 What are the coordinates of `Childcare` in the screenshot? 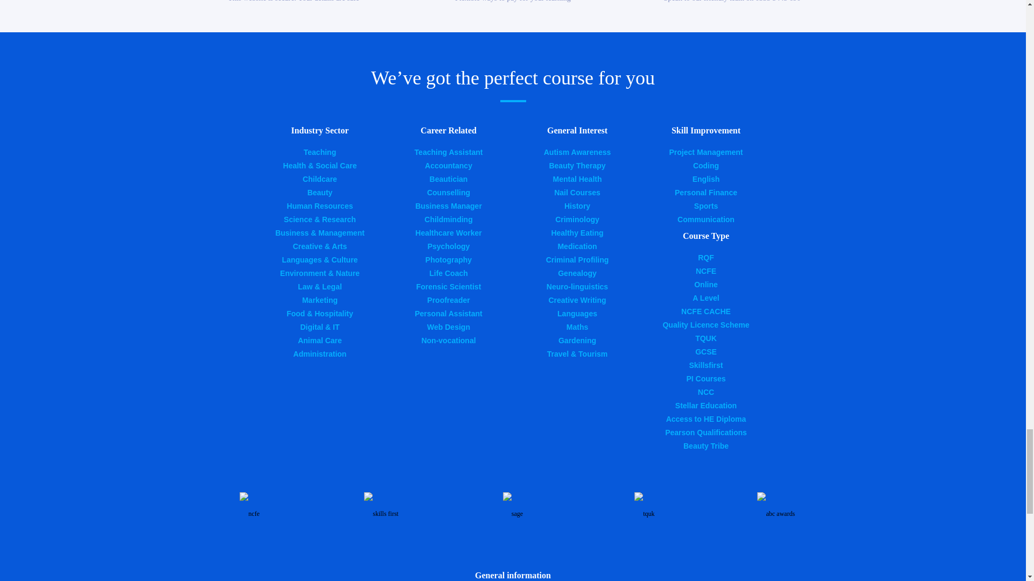 It's located at (320, 179).